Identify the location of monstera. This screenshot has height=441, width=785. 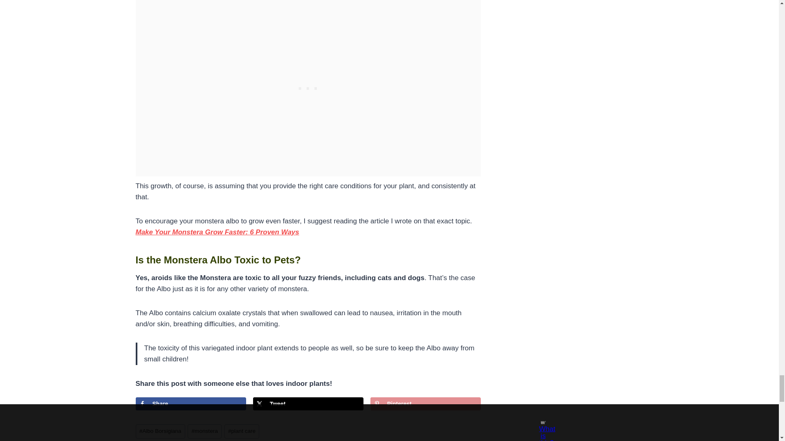
(204, 431).